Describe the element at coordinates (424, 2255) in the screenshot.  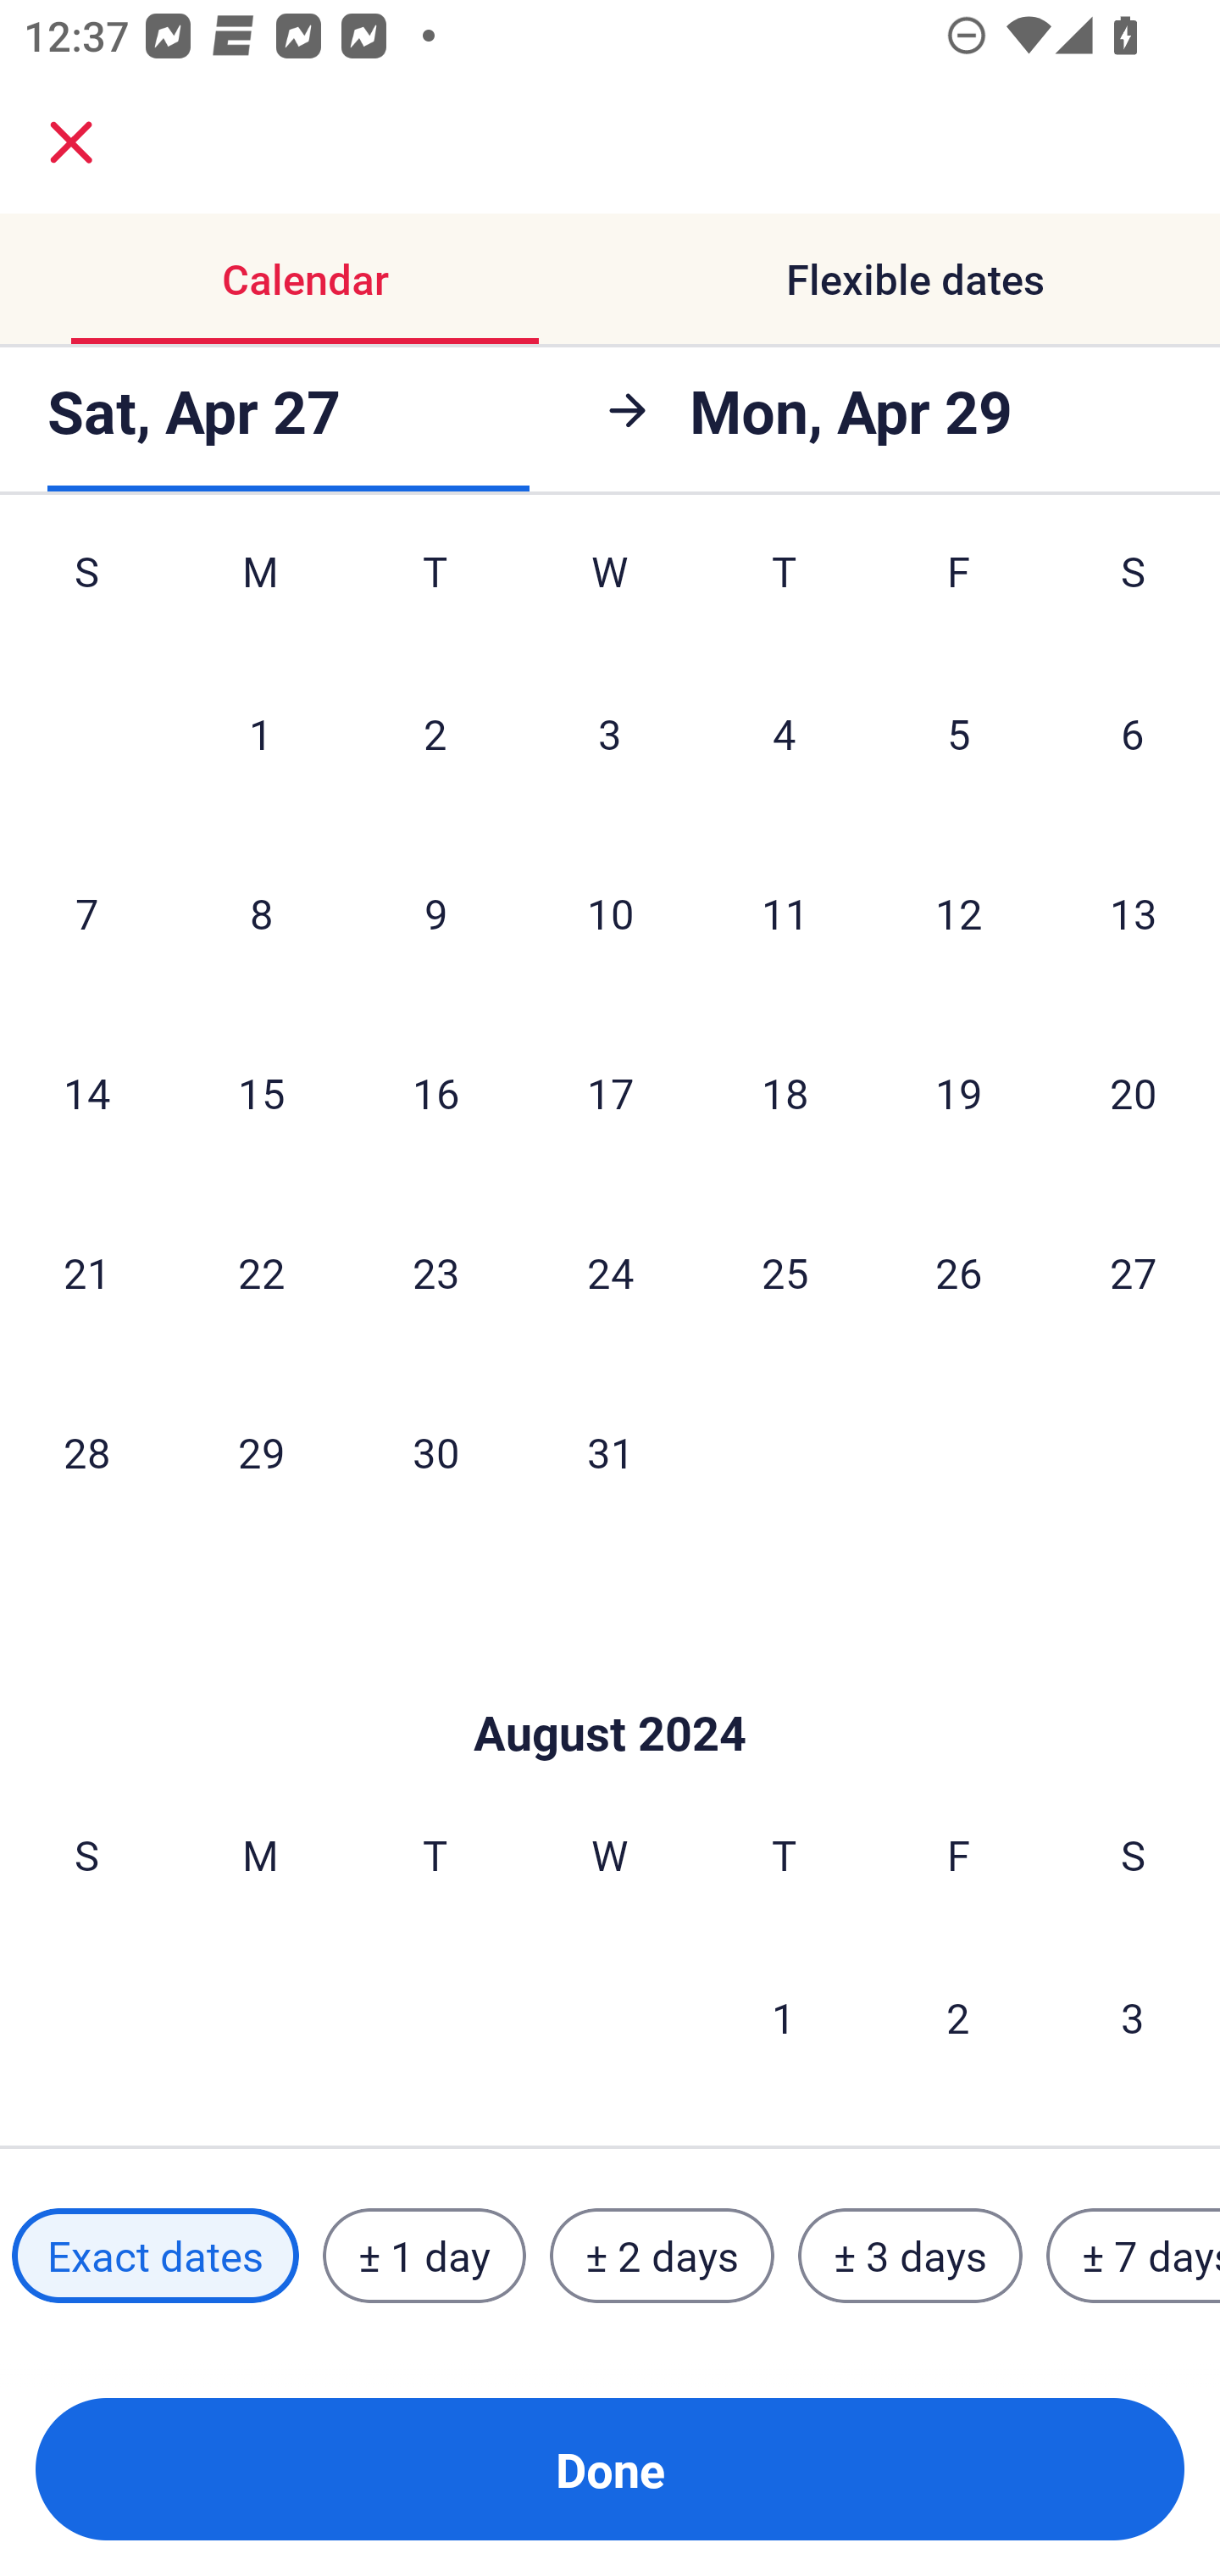
I see `± 1 day` at that location.